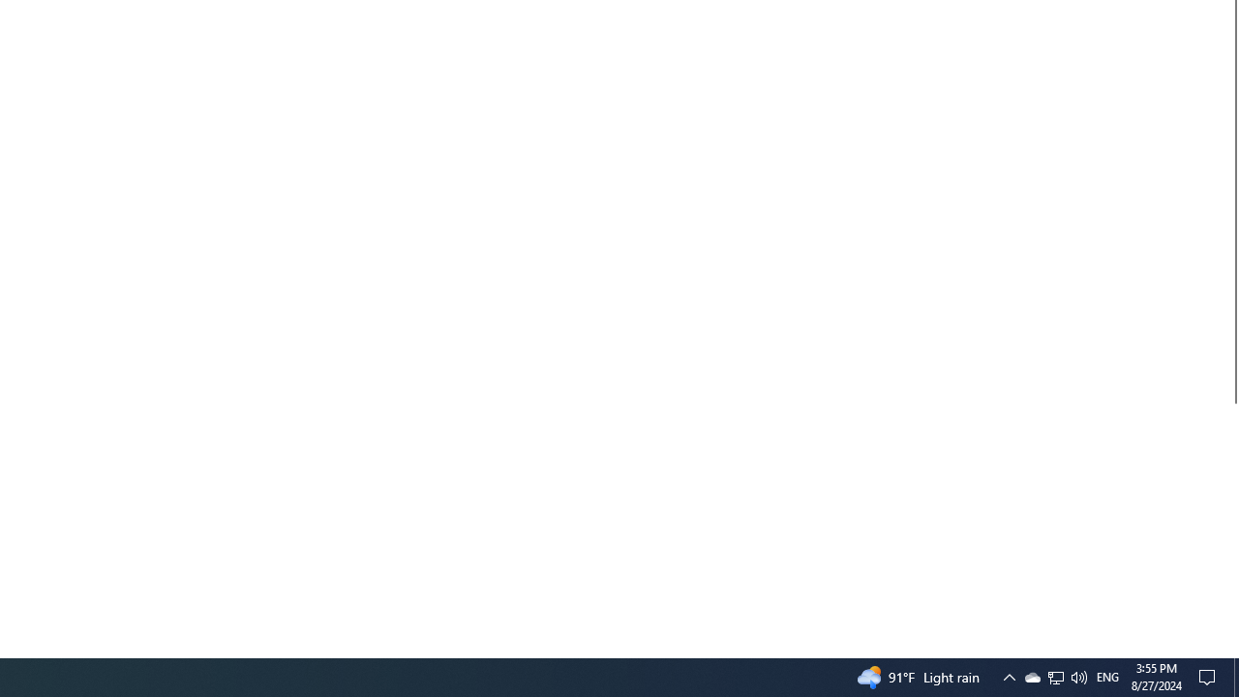  Describe the element at coordinates (1231, 650) in the screenshot. I see `Vertical Small Increase` at that location.